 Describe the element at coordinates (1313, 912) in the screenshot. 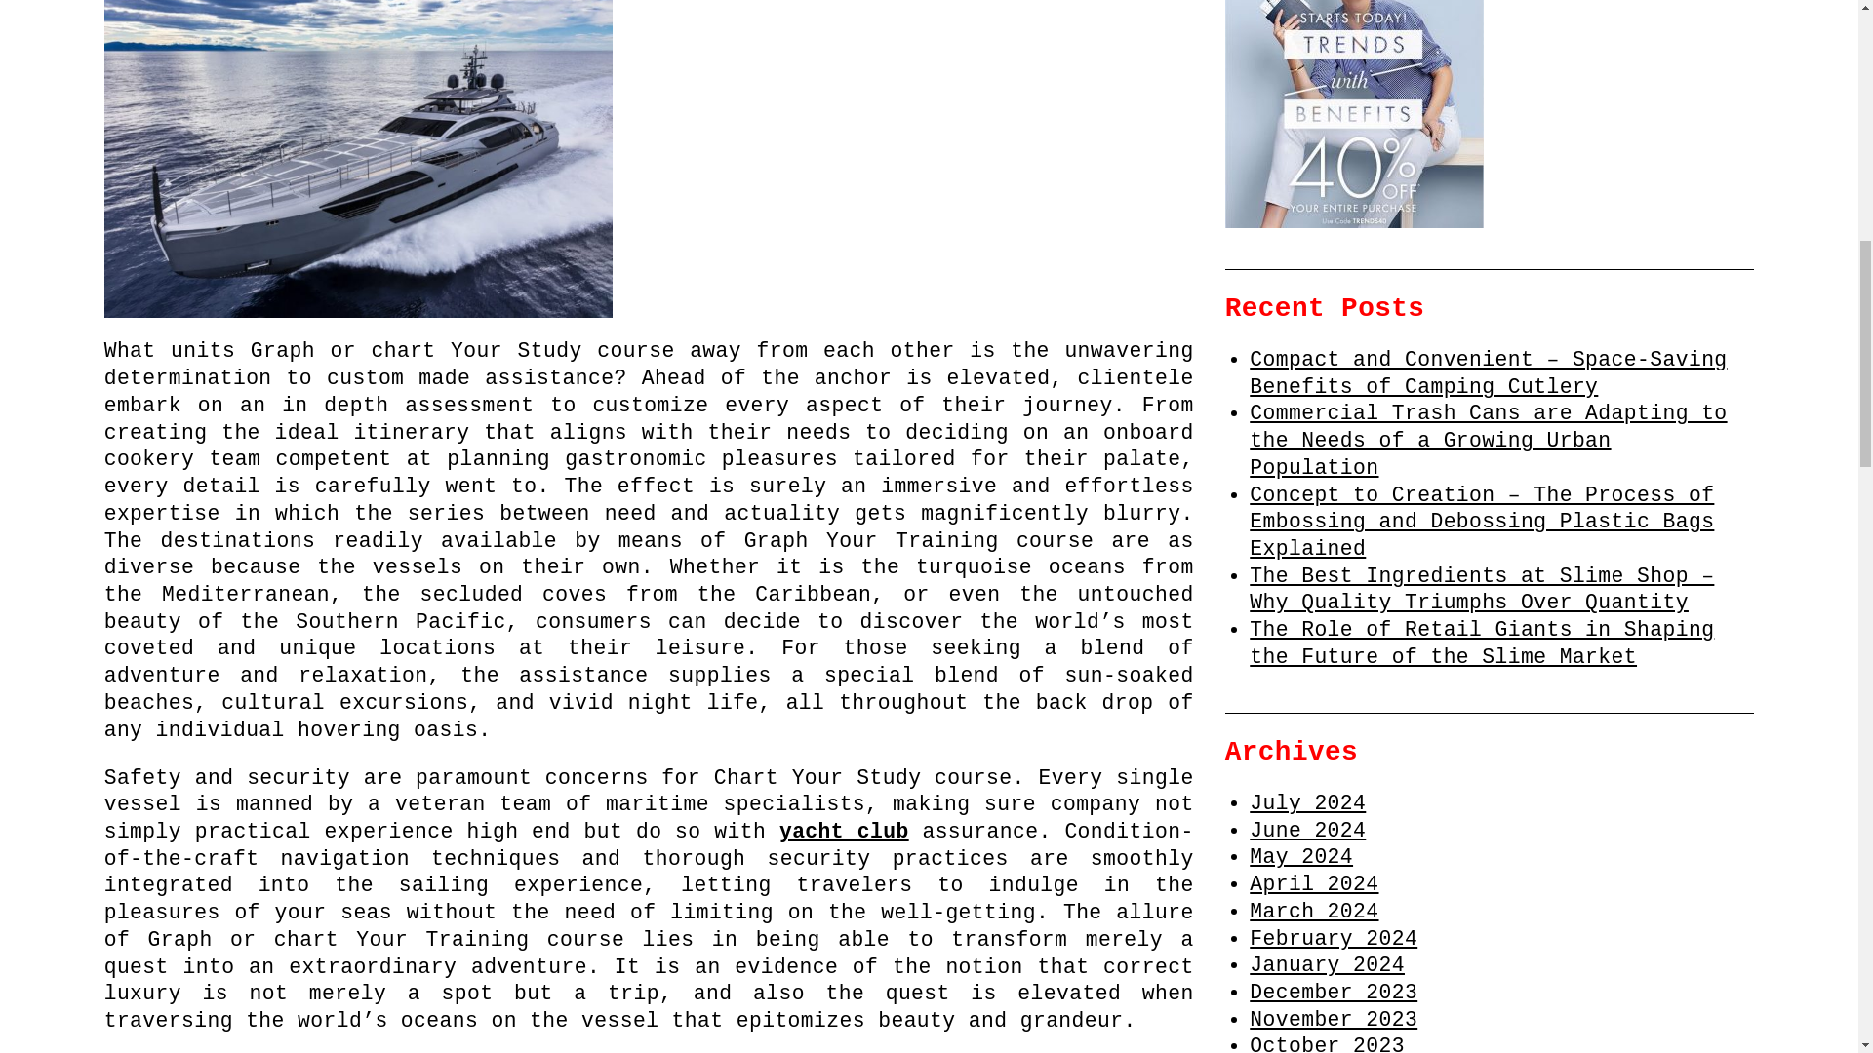

I see `March 2024` at that location.